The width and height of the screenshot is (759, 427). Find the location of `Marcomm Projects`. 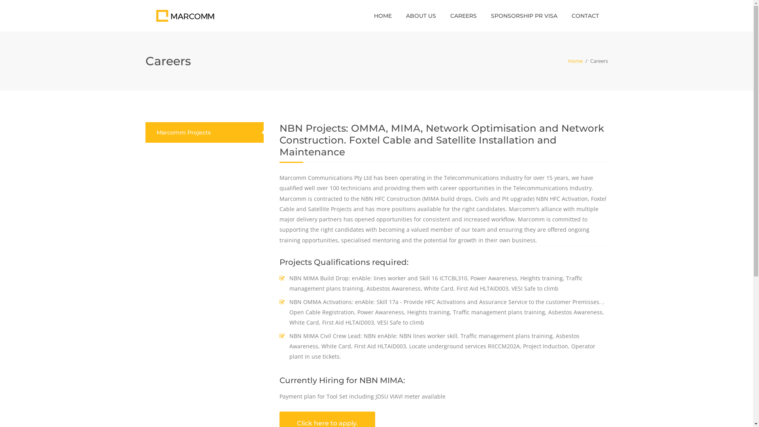

Marcomm Projects is located at coordinates (183, 132).